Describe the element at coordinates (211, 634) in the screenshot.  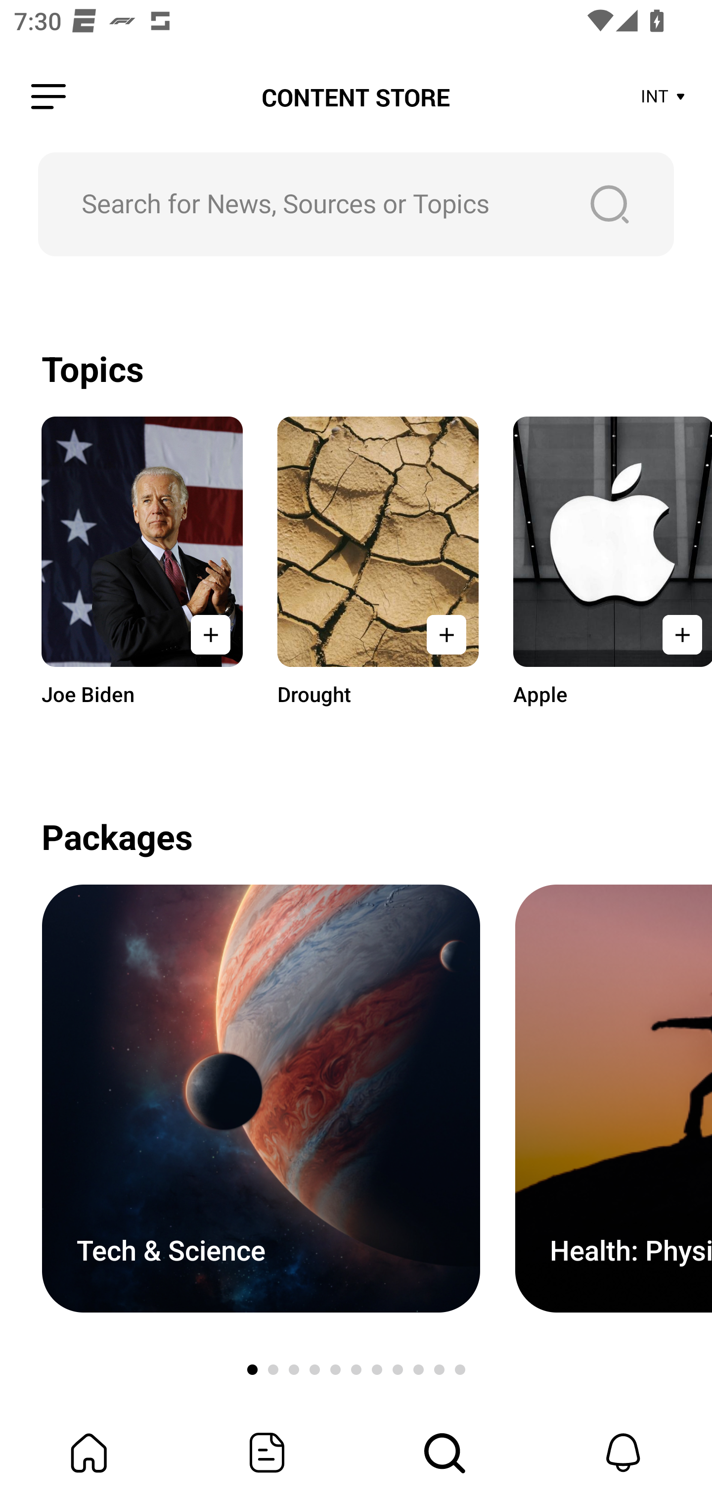
I see `Add To My Bundle` at that location.